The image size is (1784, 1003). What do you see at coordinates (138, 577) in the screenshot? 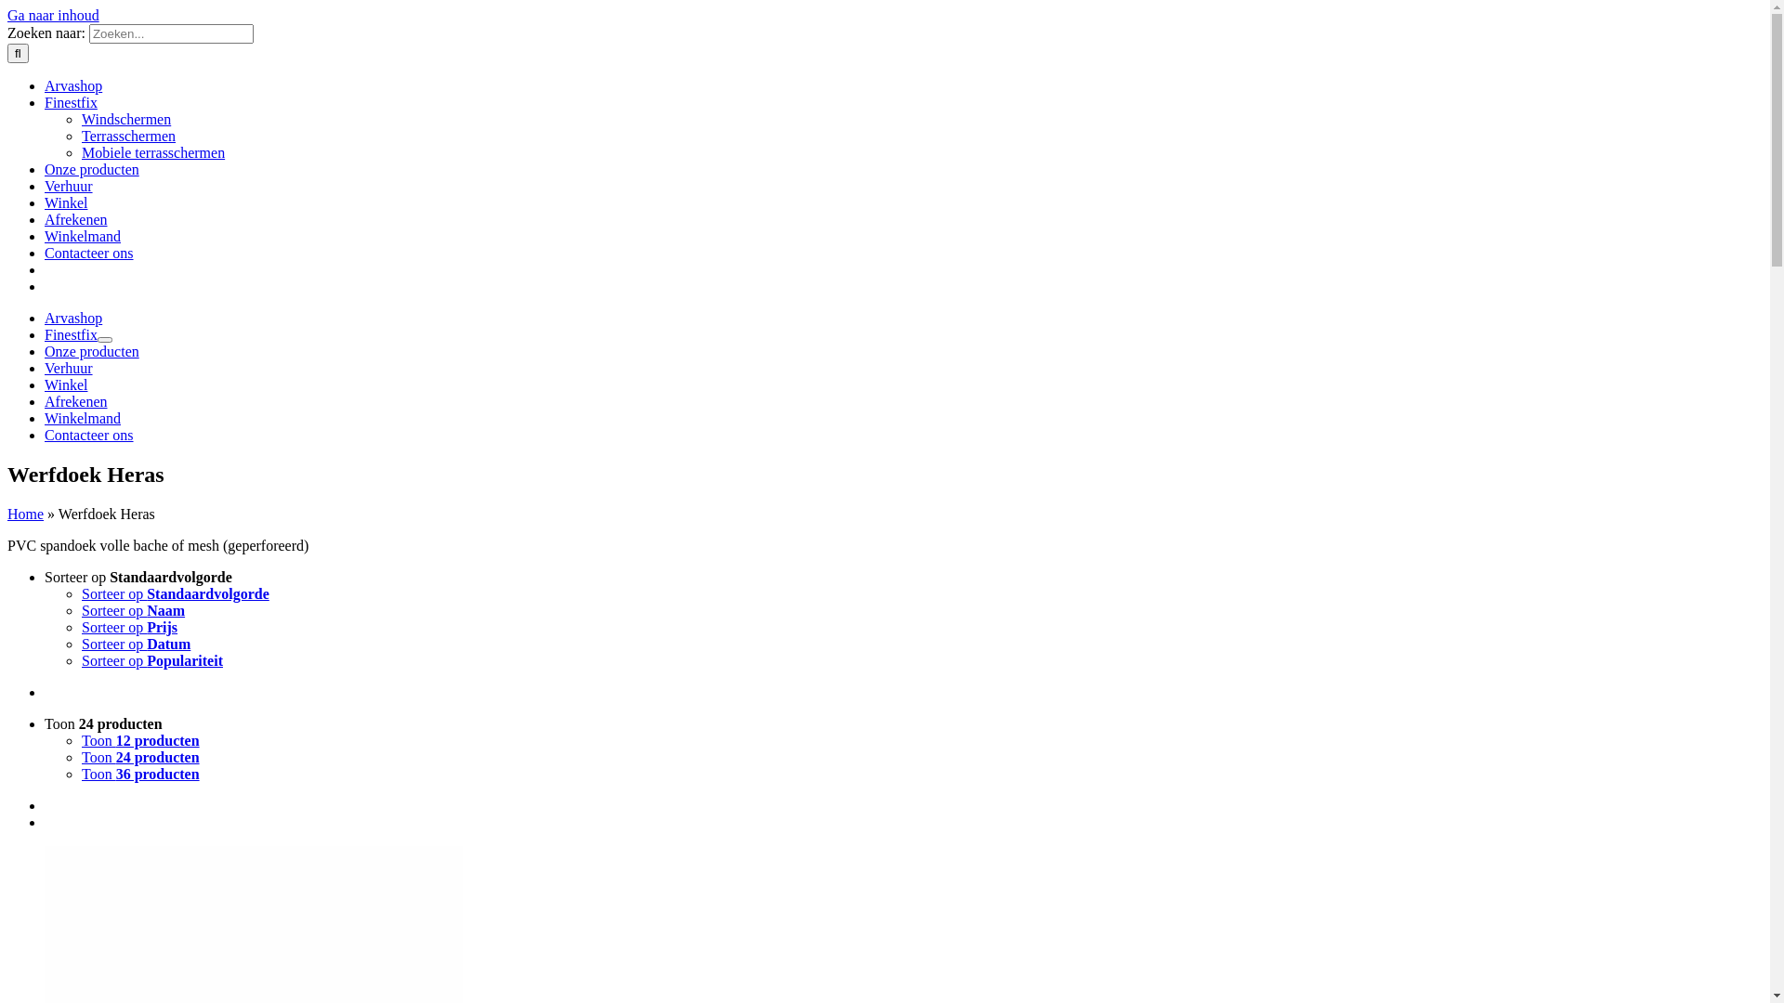
I see `Sorteer op Standaardvolgorde` at bounding box center [138, 577].